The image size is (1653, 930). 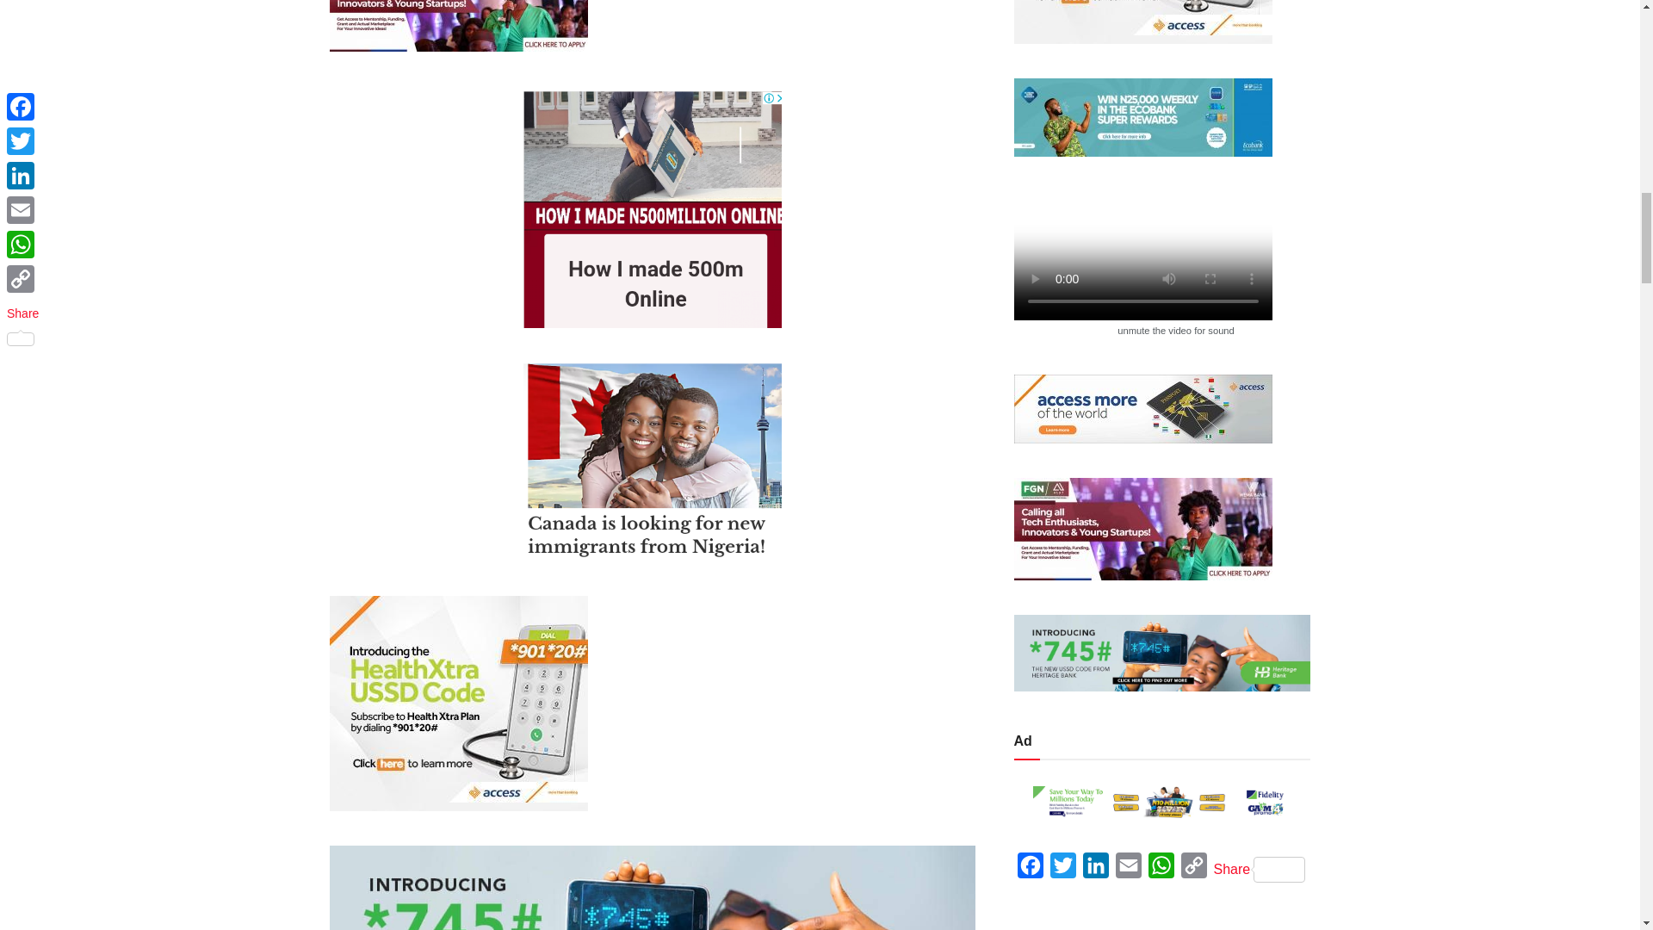 I want to click on Facebook, so click(x=1030, y=870).